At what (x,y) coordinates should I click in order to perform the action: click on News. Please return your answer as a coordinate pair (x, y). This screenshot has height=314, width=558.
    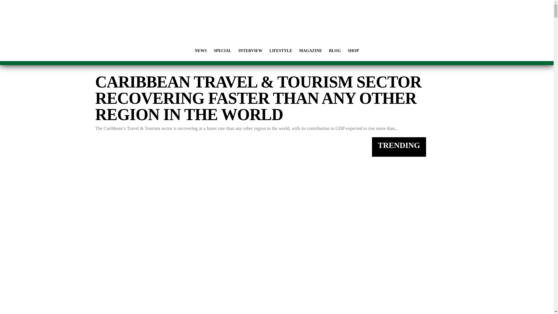
    Looking at the image, I should click on (201, 51).